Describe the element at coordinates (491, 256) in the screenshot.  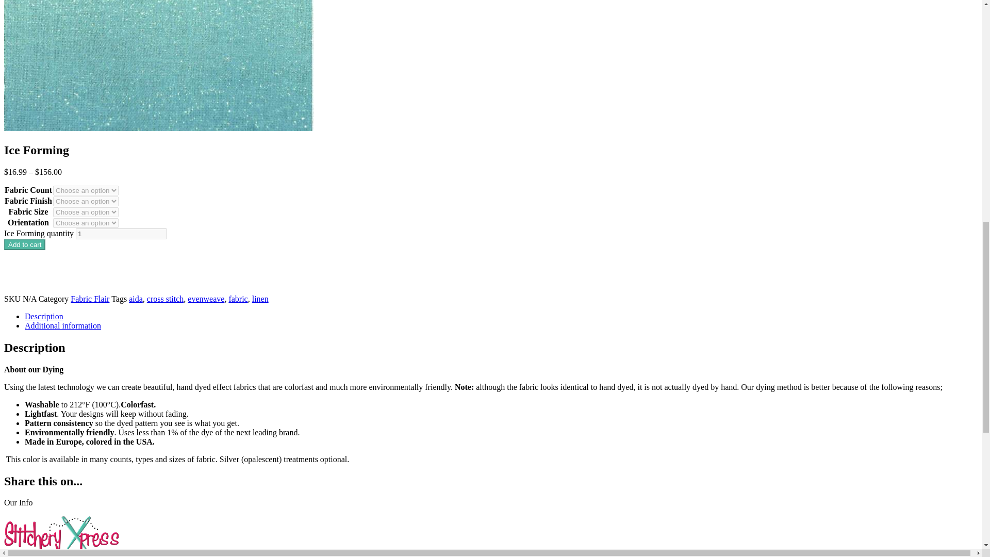
I see `PayPal Message 1` at that location.